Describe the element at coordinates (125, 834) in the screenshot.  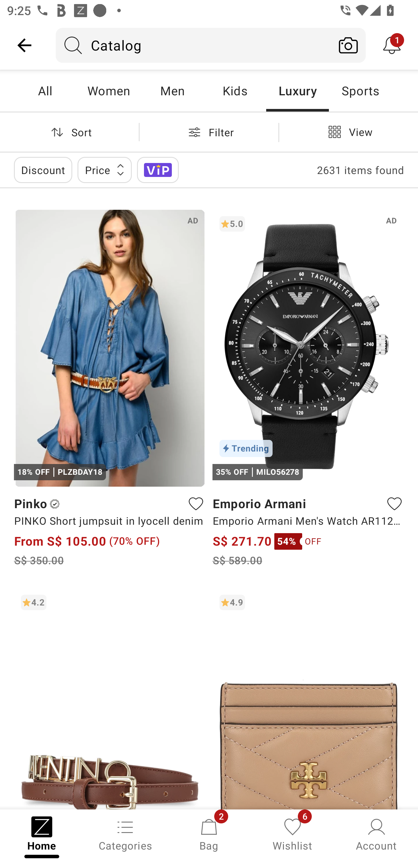
I see `Categories` at that location.